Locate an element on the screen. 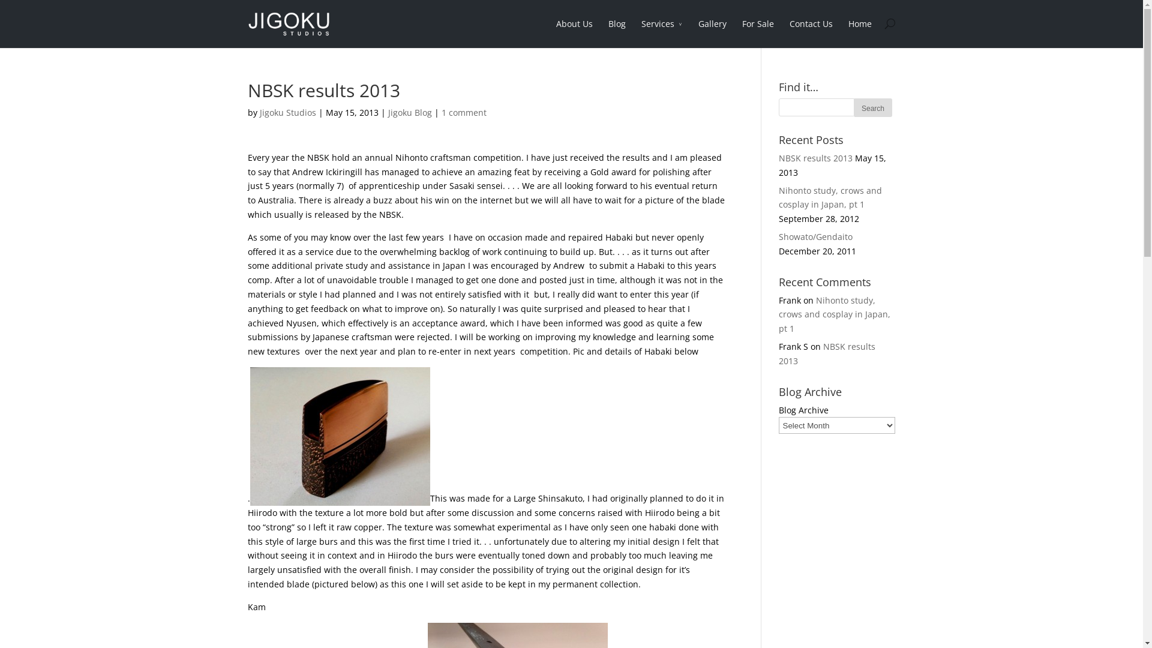  Contact Us is located at coordinates (811, 32).